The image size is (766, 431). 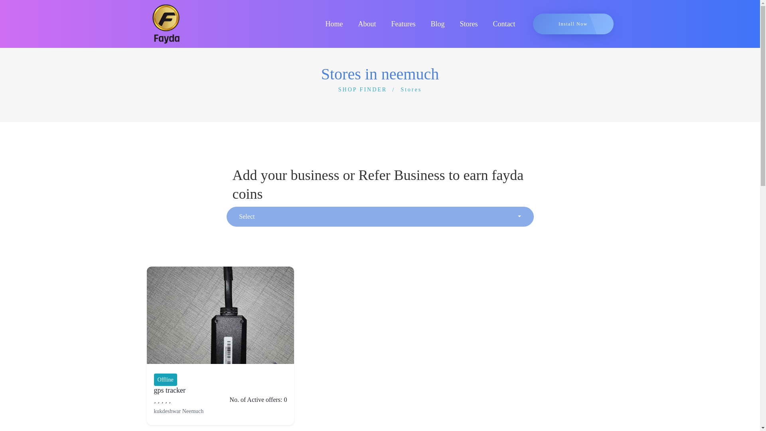 I want to click on Select, so click(x=380, y=217).